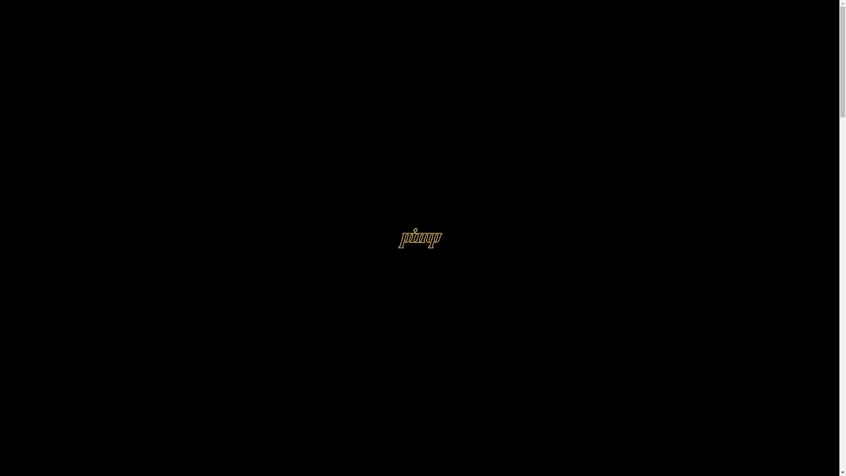 Image resolution: width=846 pixels, height=476 pixels. What do you see at coordinates (493, 41) in the screenshot?
I see `TONIC WATER` at bounding box center [493, 41].